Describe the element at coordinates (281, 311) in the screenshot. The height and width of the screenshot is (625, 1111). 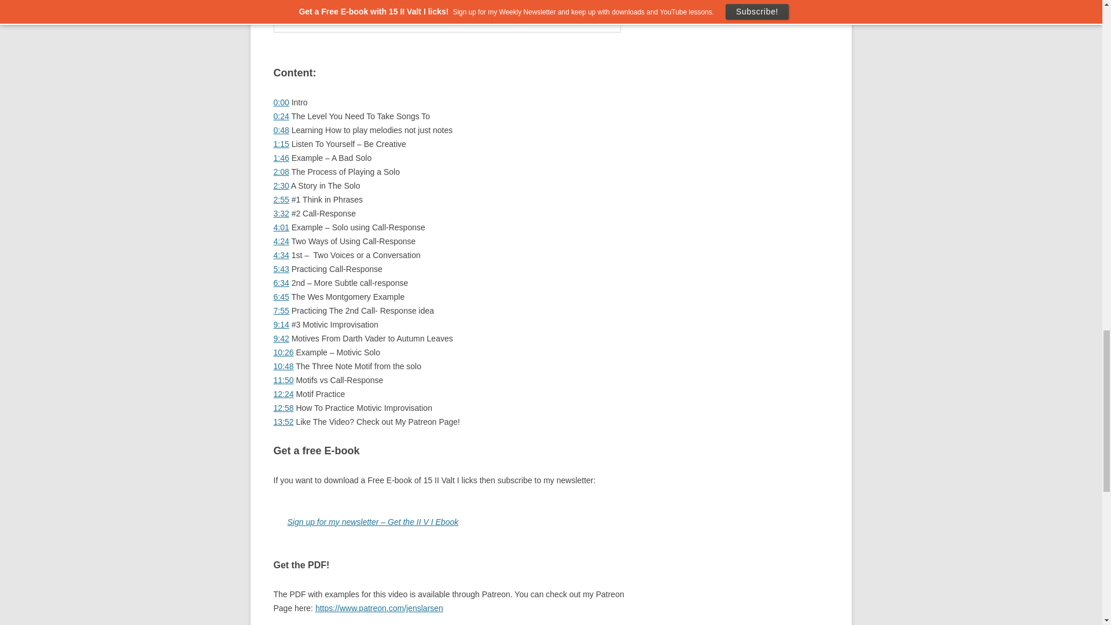
I see `7:55` at that location.